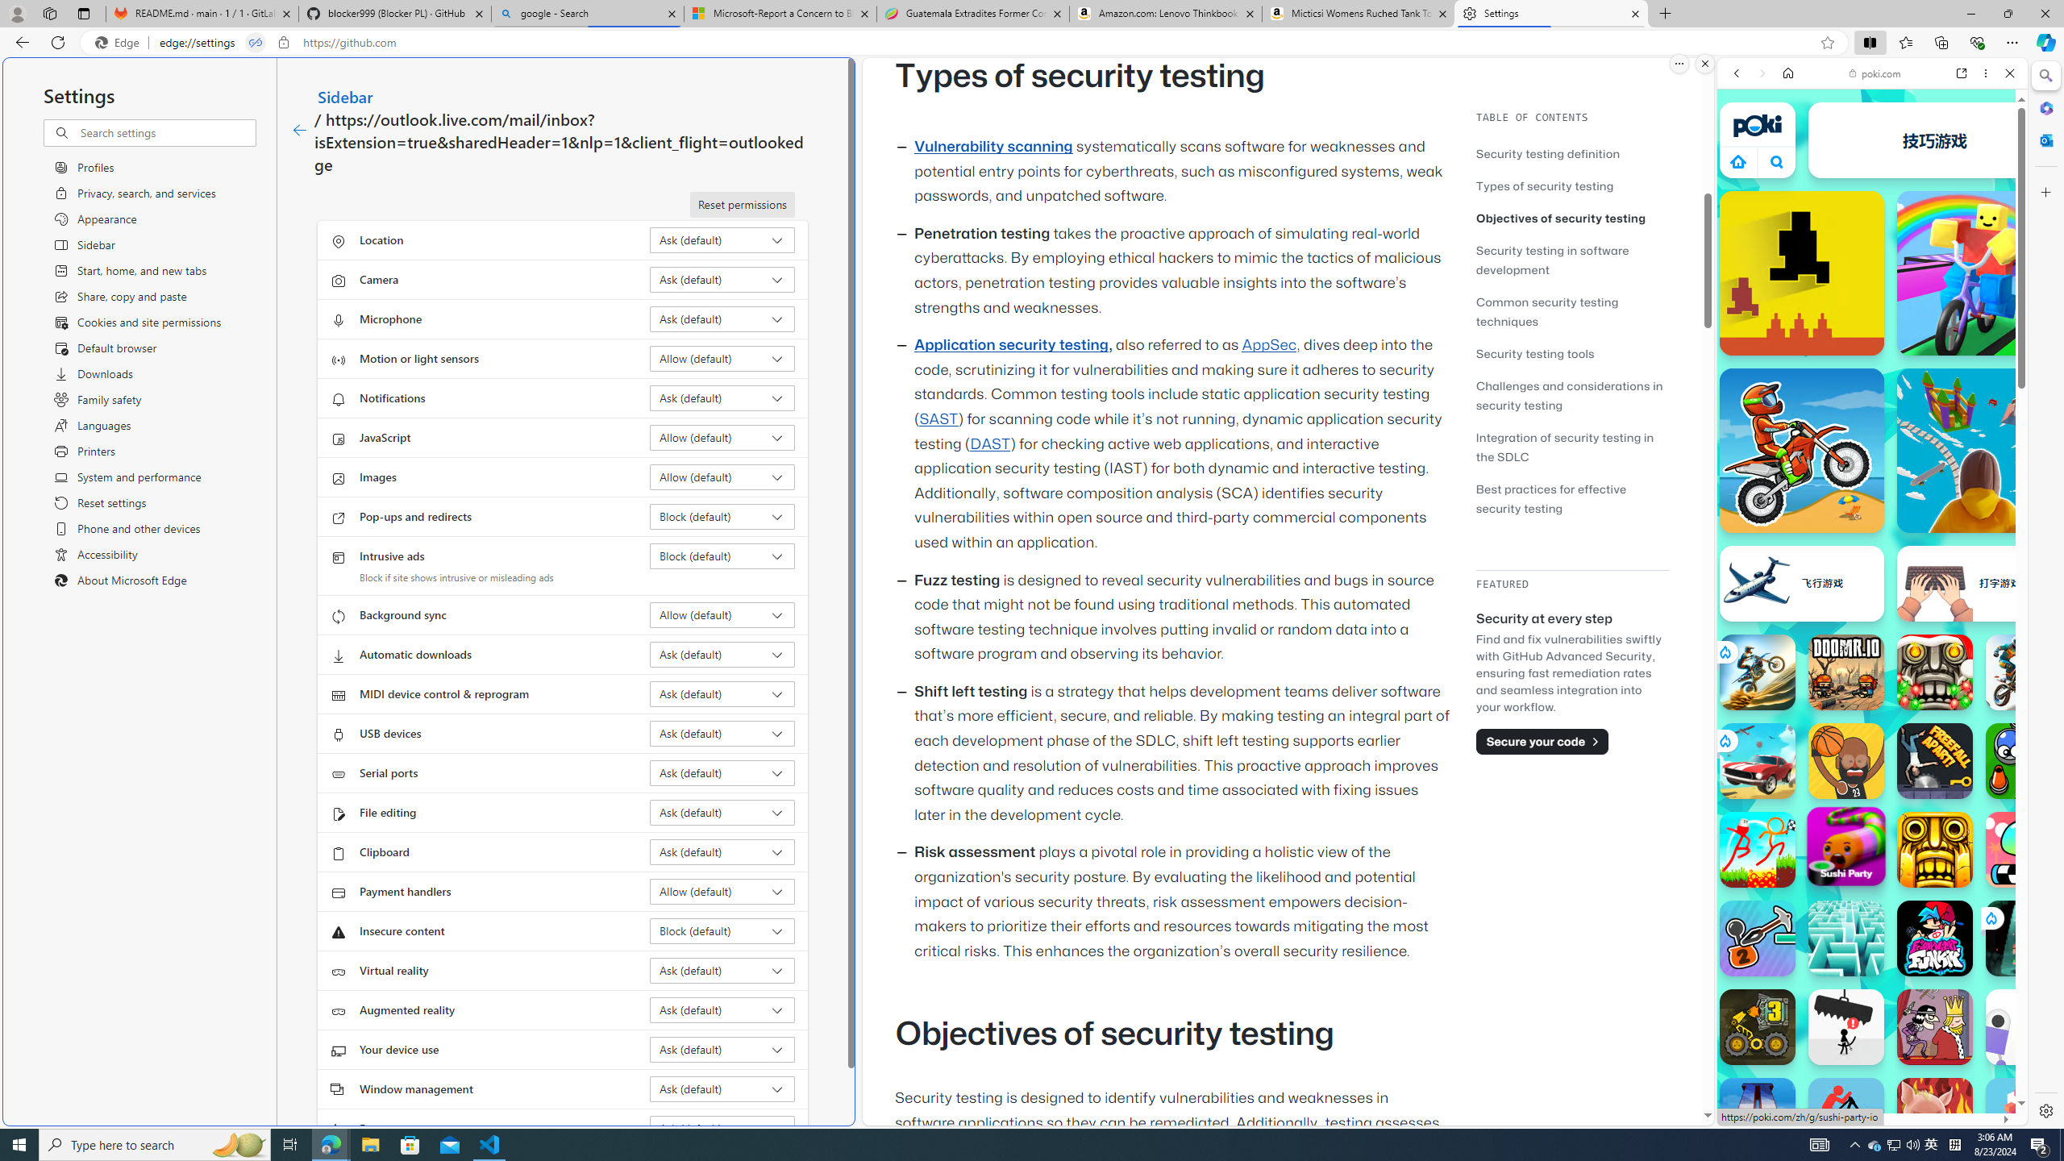 Image resolution: width=2064 pixels, height=1161 pixels. What do you see at coordinates (1704, 64) in the screenshot?
I see `Close split screen.` at bounding box center [1704, 64].